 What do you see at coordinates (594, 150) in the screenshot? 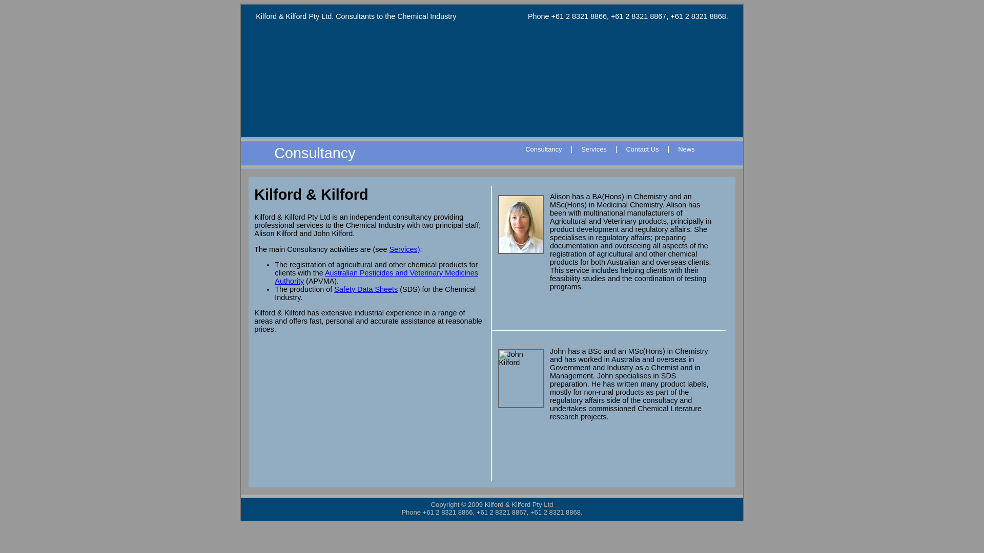
I see `Services` at bounding box center [594, 150].